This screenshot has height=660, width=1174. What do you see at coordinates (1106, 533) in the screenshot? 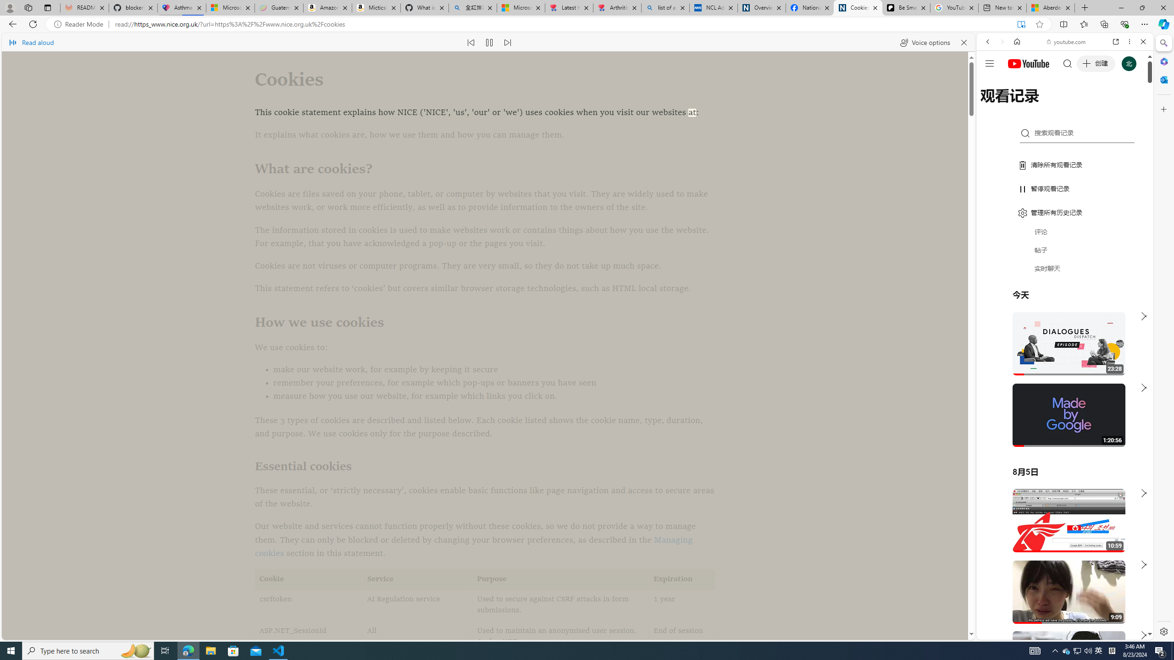
I see `Actions for this site` at bounding box center [1106, 533].